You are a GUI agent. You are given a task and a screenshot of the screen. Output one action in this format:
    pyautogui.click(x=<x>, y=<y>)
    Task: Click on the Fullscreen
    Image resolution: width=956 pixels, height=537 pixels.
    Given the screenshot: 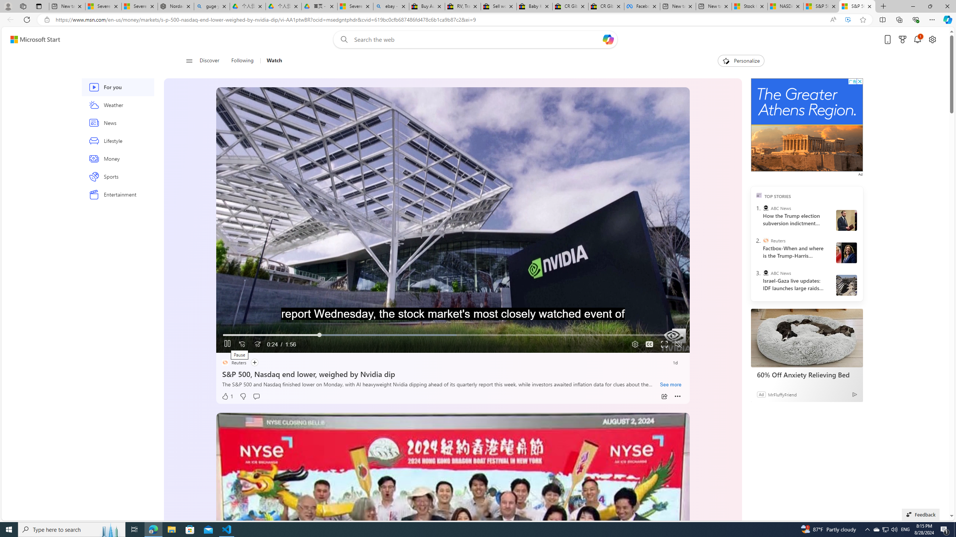 What is the action you would take?
    pyautogui.click(x=664, y=345)
    